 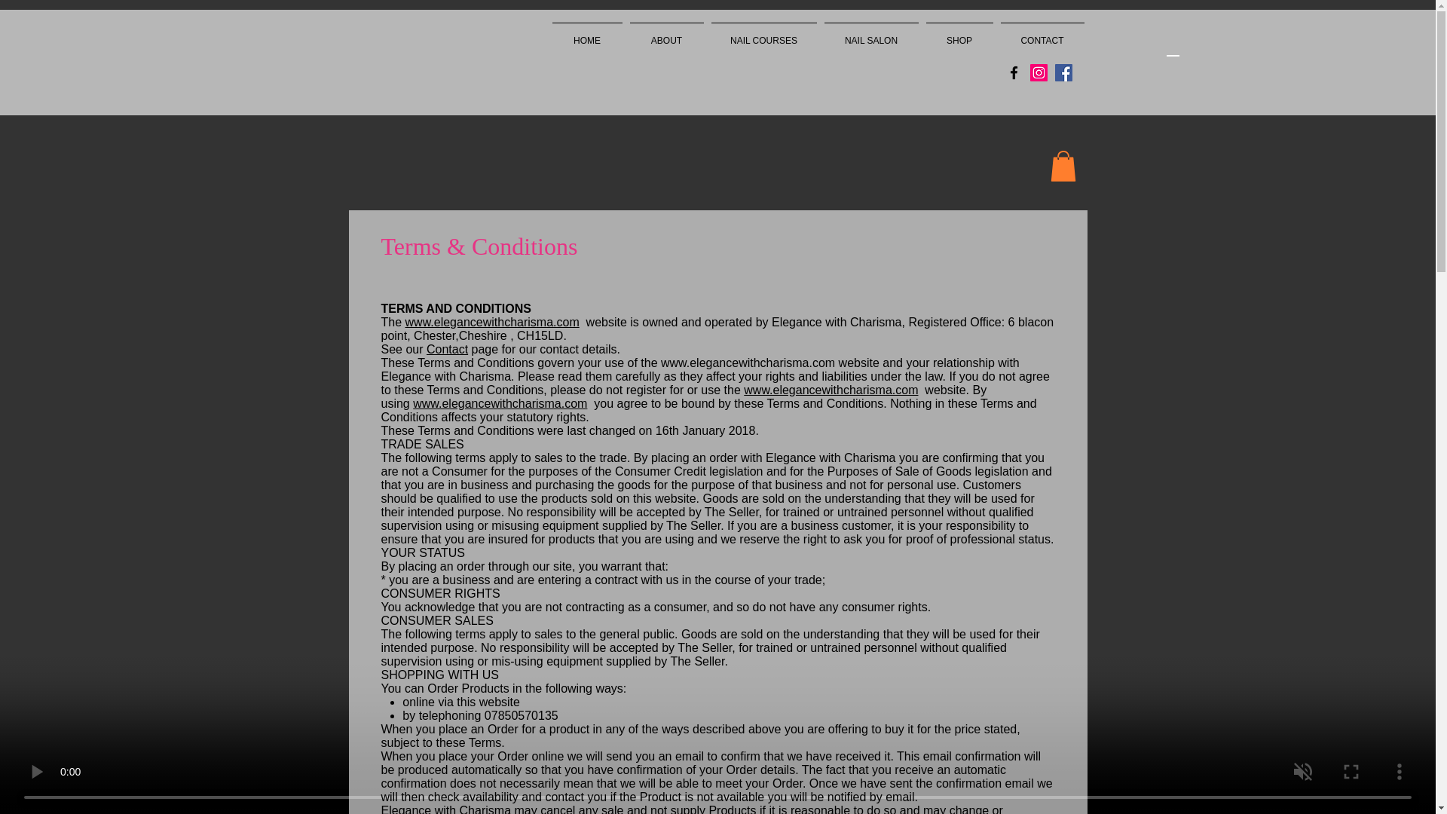 What do you see at coordinates (748, 363) in the screenshot?
I see `www.elegancewithcharisma.com` at bounding box center [748, 363].